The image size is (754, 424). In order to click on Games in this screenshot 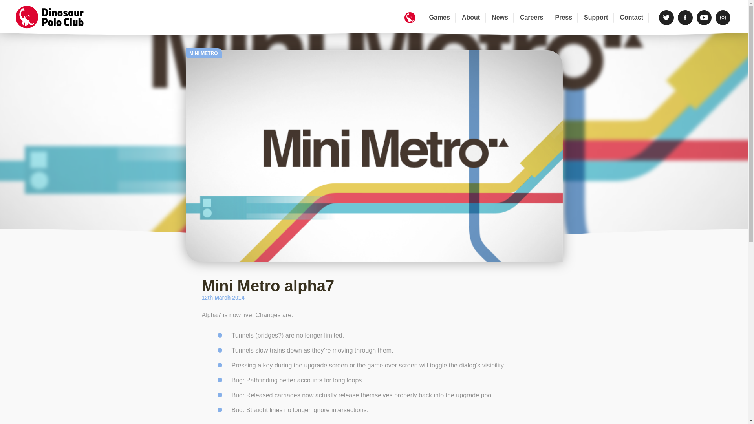, I will do `click(439, 18)`.